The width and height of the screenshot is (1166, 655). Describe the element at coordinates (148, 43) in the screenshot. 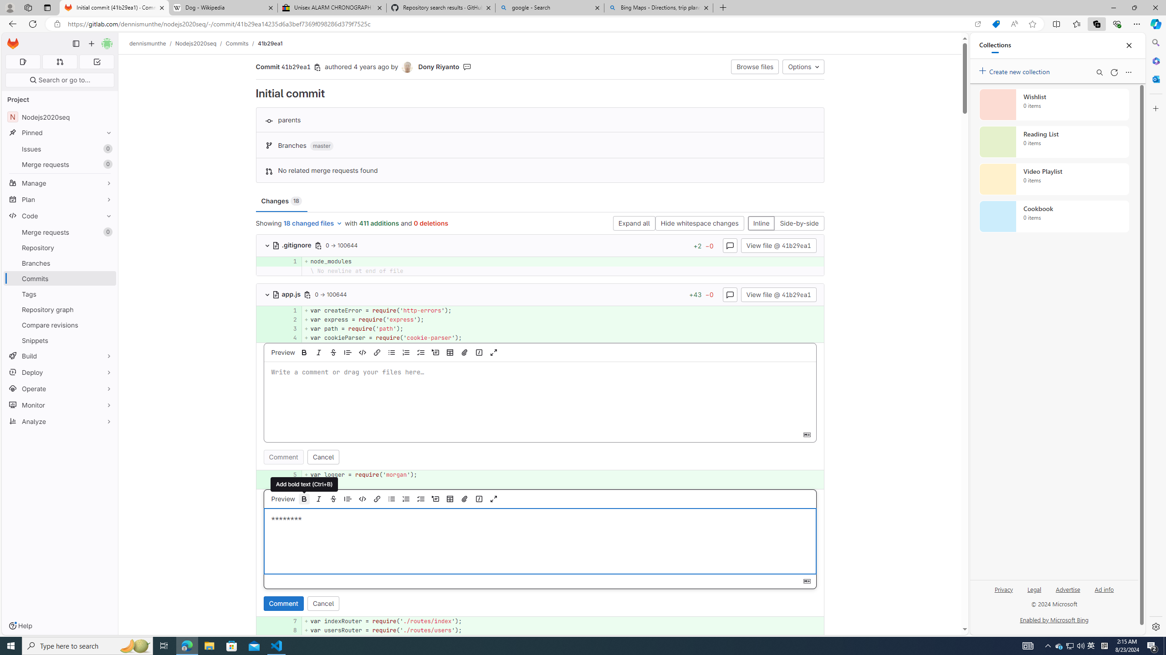

I see `dennismunthe` at that location.